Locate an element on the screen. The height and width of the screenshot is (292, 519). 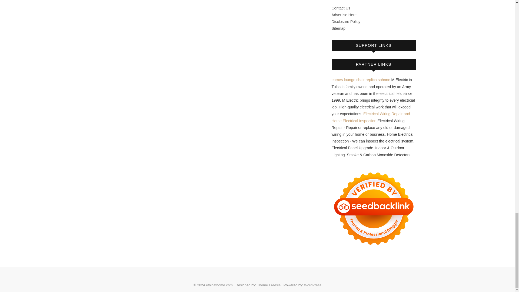
Seedbacklink is located at coordinates (374, 208).